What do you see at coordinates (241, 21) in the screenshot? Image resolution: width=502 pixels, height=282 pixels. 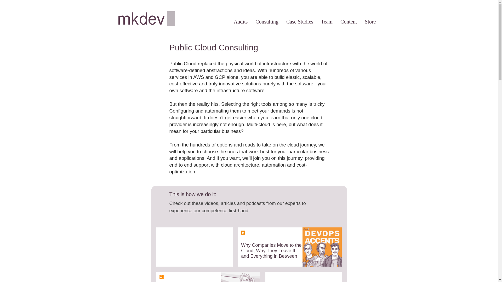 I see `Audits` at bounding box center [241, 21].